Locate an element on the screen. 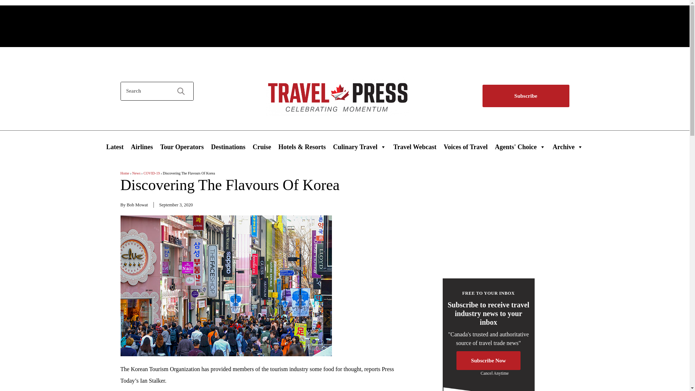 The width and height of the screenshot is (695, 391). Archive is located at coordinates (568, 147).